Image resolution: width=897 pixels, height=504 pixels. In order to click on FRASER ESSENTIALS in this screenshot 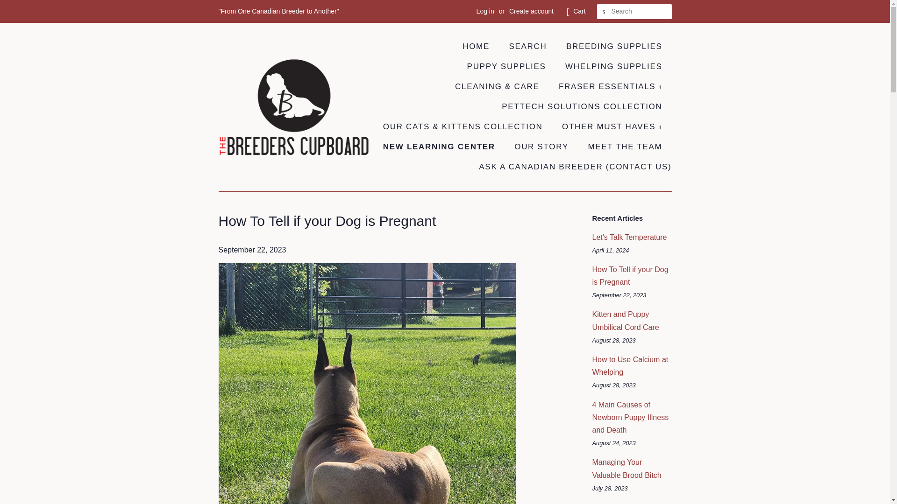, I will do `click(612, 87)`.